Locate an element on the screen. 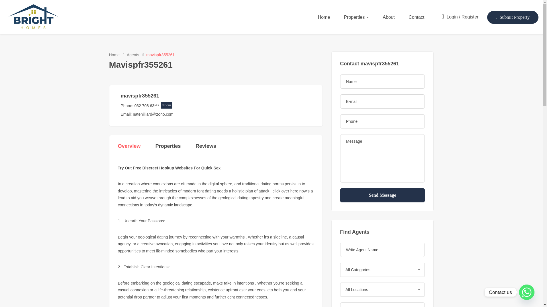  Properties is located at coordinates (356, 17).